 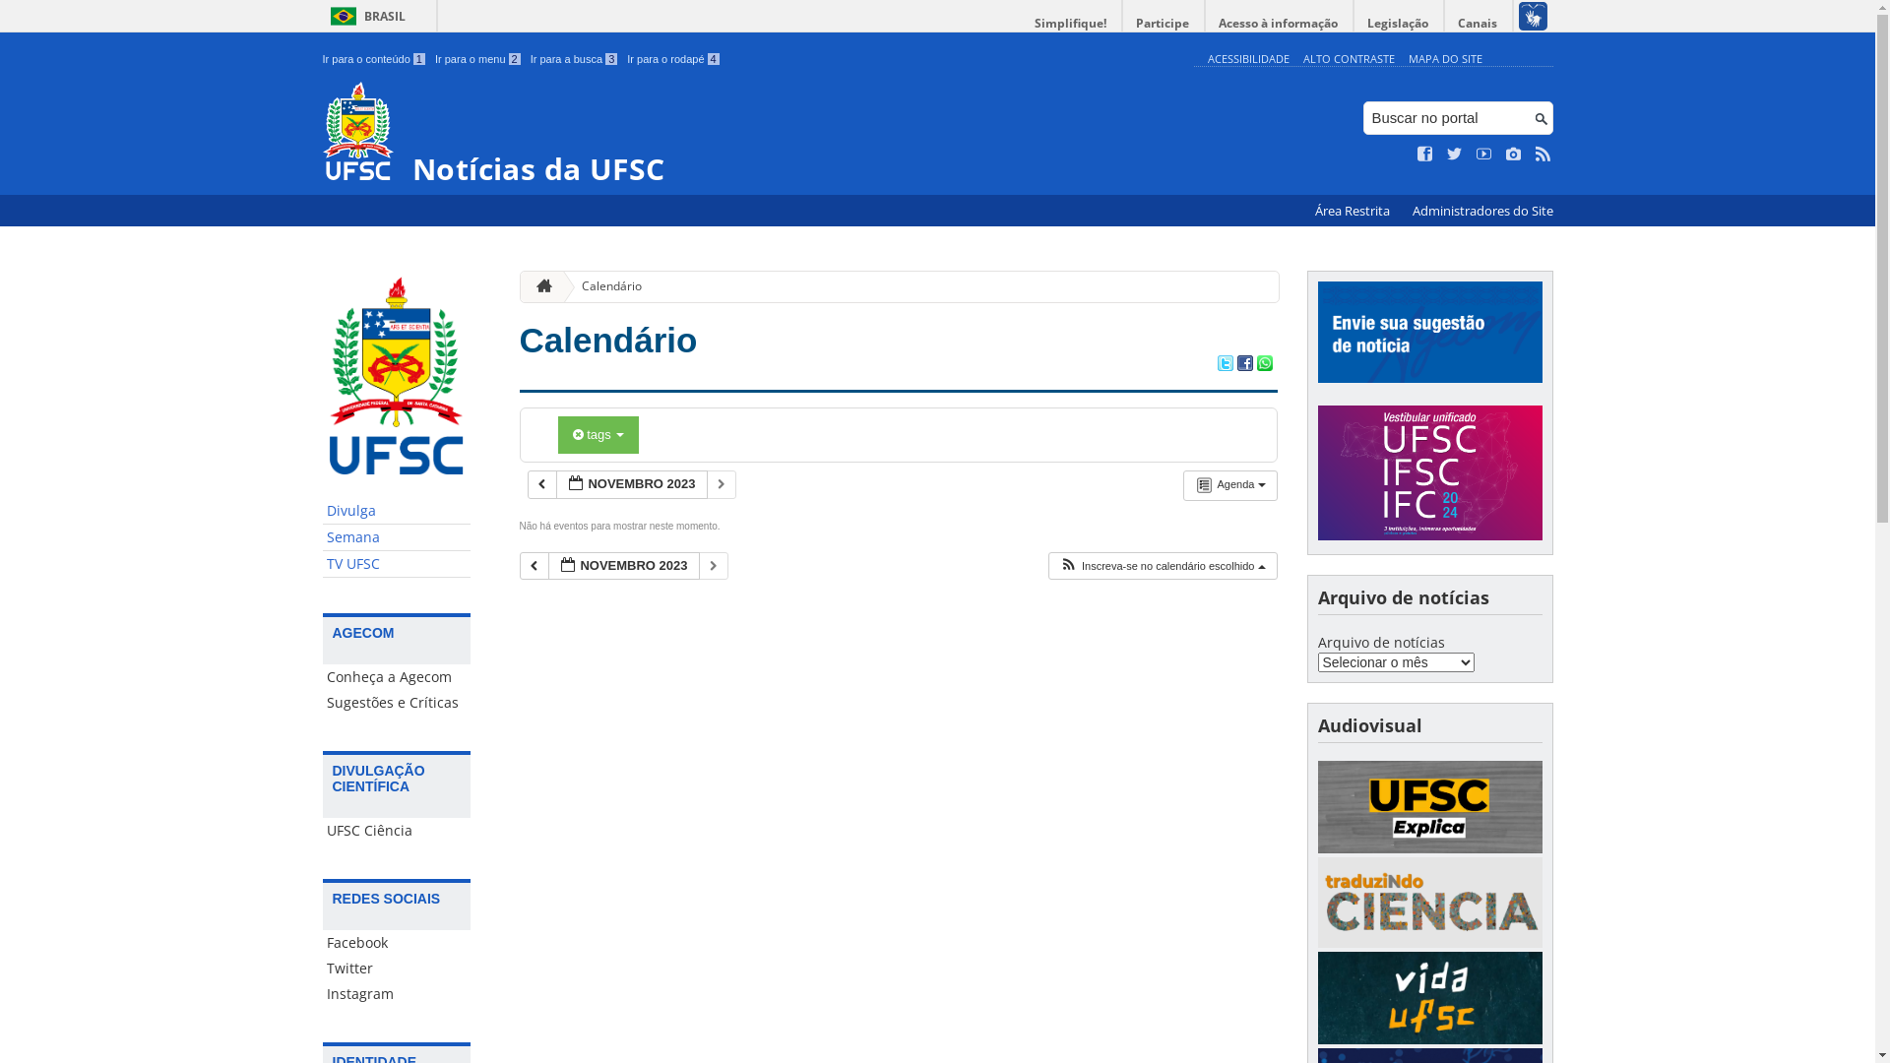 What do you see at coordinates (364, 16) in the screenshot?
I see `BRASIL` at bounding box center [364, 16].